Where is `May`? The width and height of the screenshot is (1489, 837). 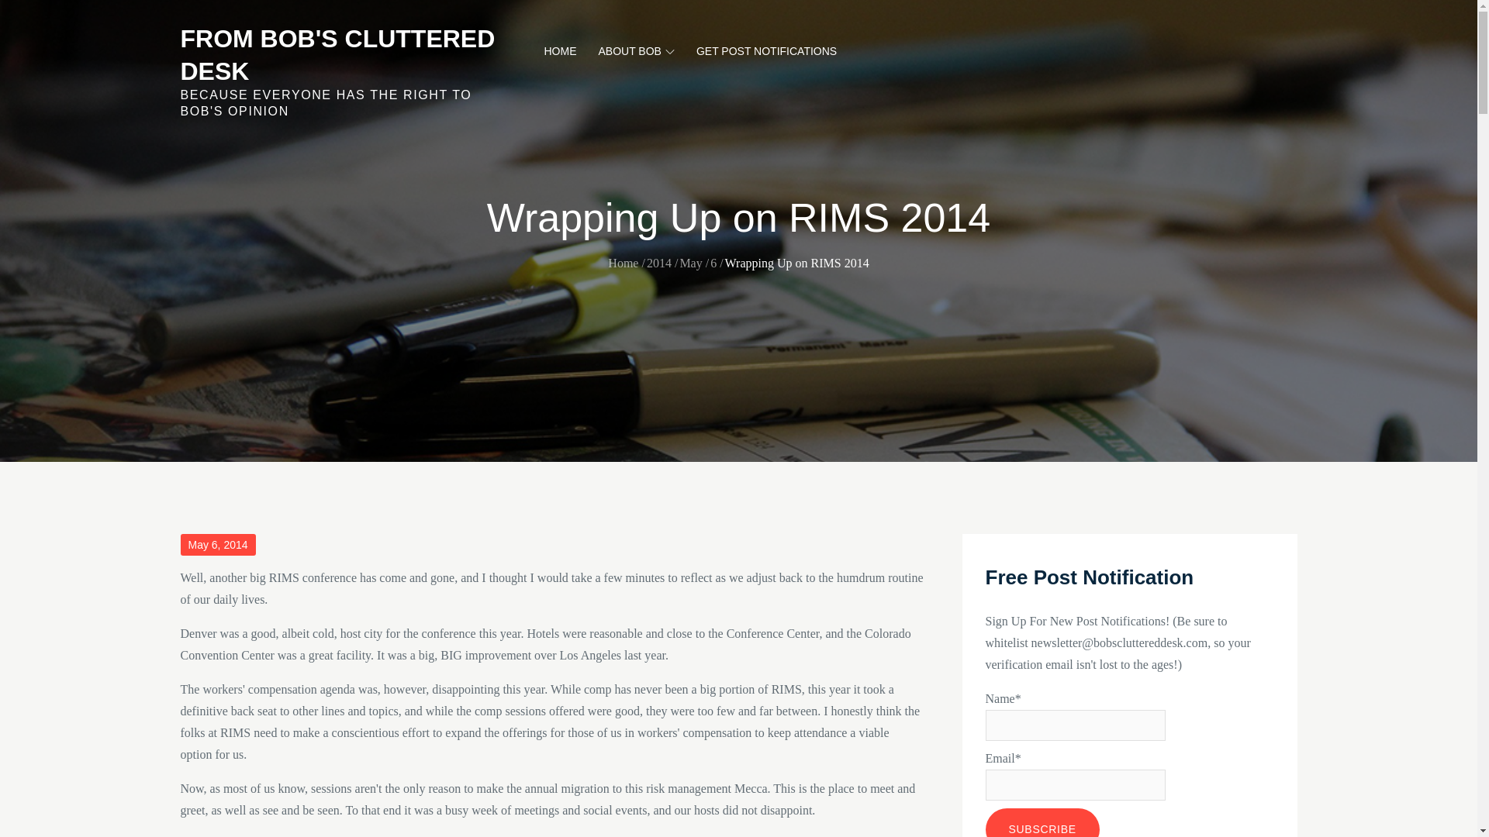
May is located at coordinates (690, 262).